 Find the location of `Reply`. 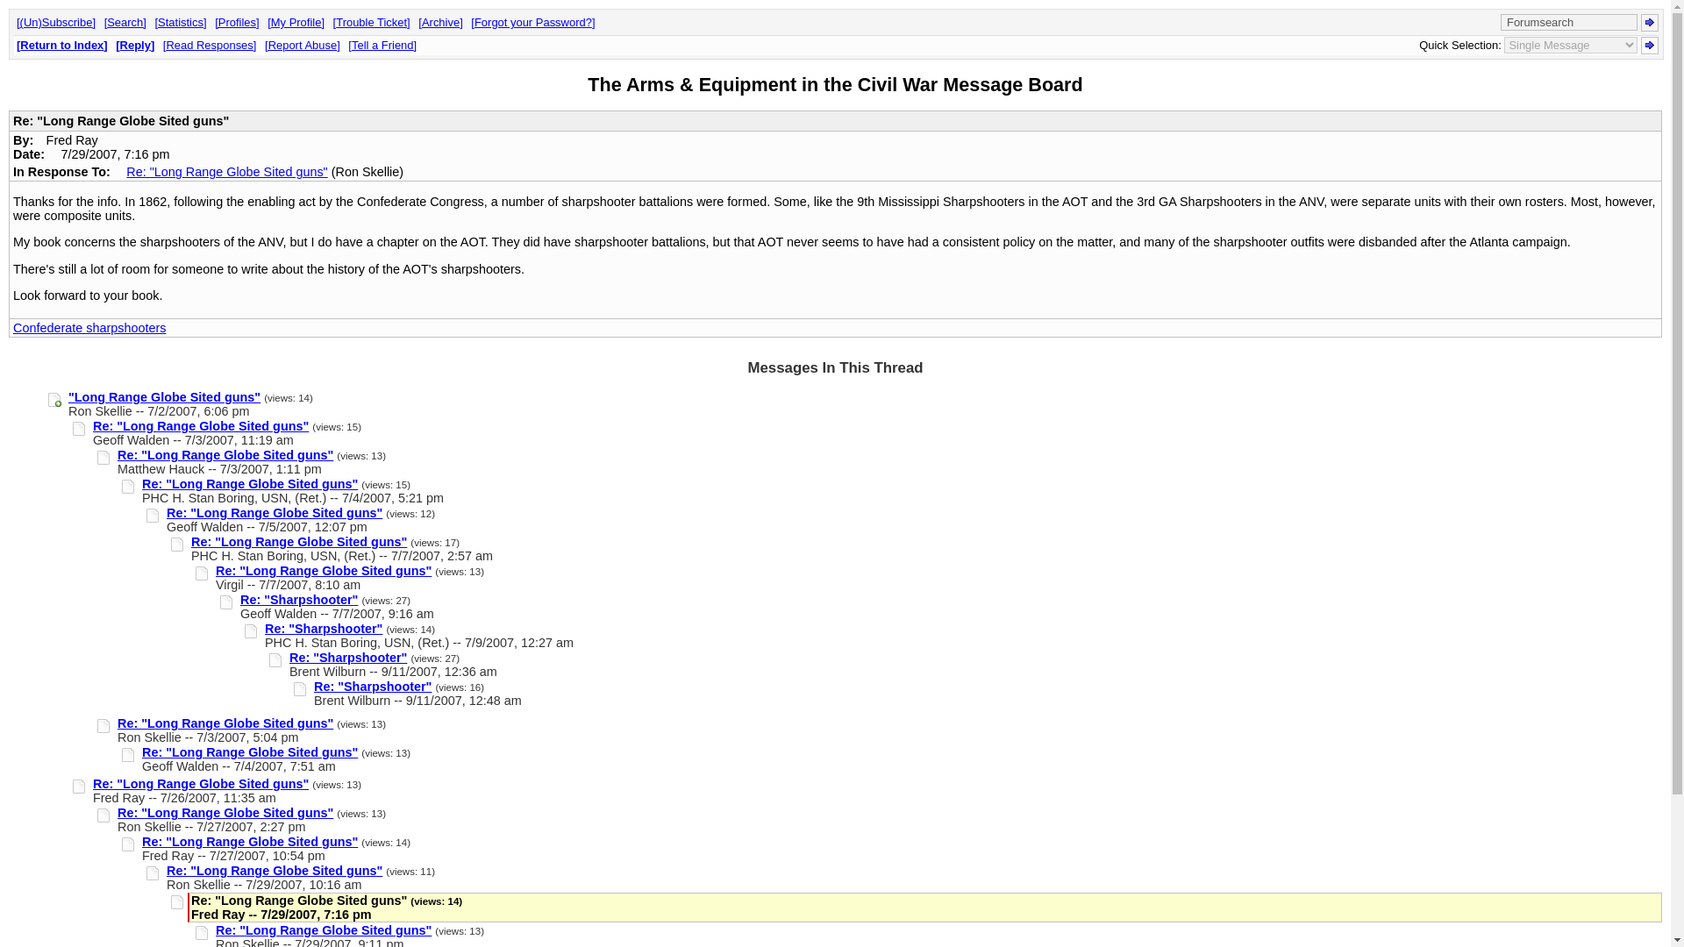

Reply is located at coordinates (135, 46).